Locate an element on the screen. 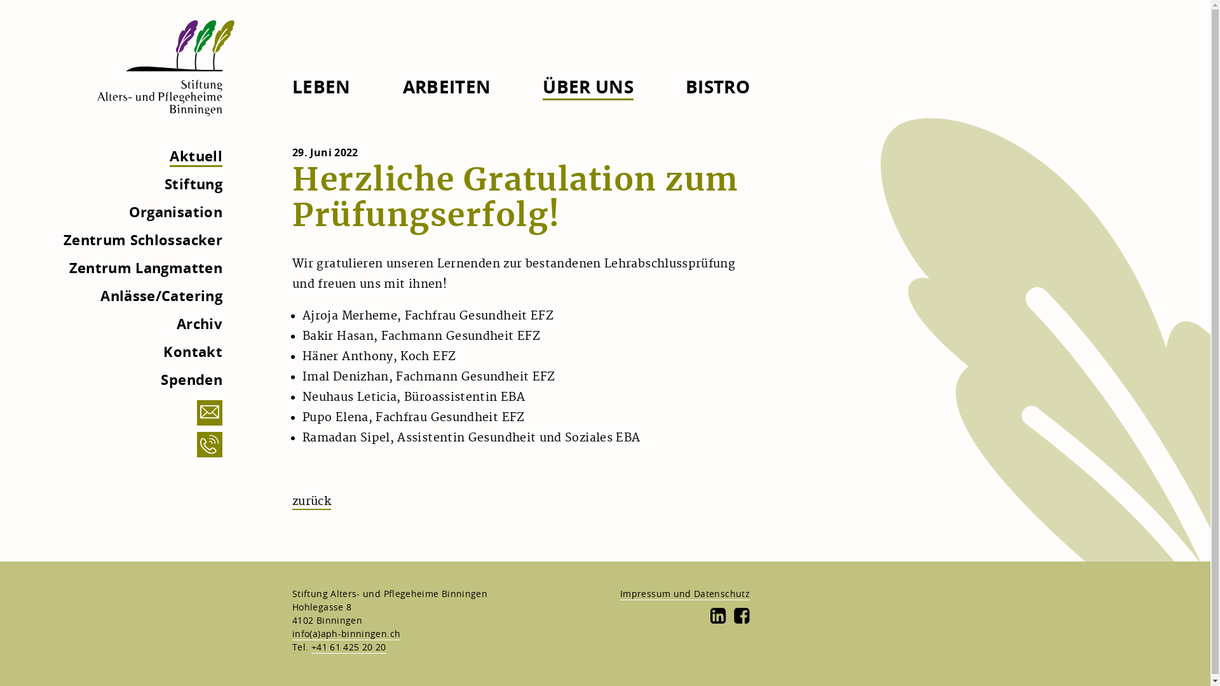  Aktuell is located at coordinates (196, 156).